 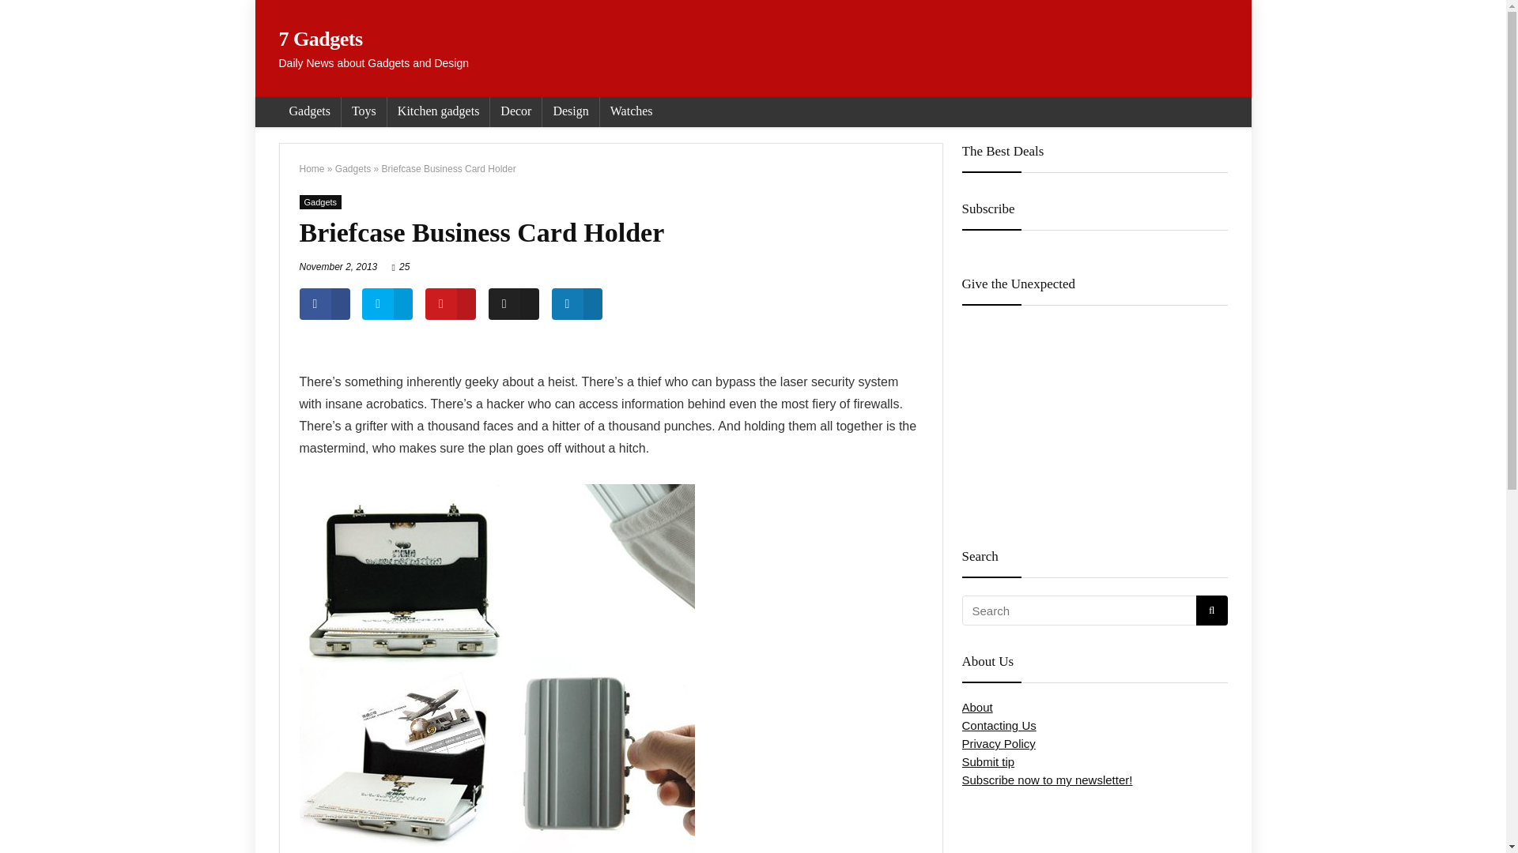 I want to click on Gadgets, so click(x=308, y=112).